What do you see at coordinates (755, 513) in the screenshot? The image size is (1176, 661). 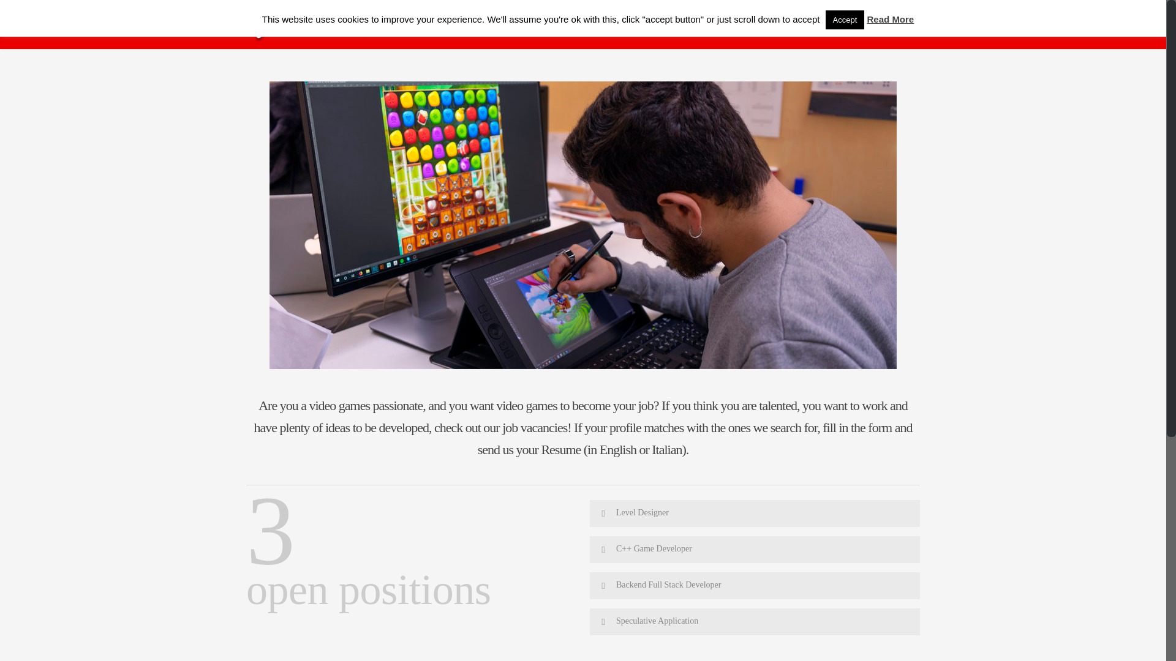 I see `Level Designer` at bounding box center [755, 513].